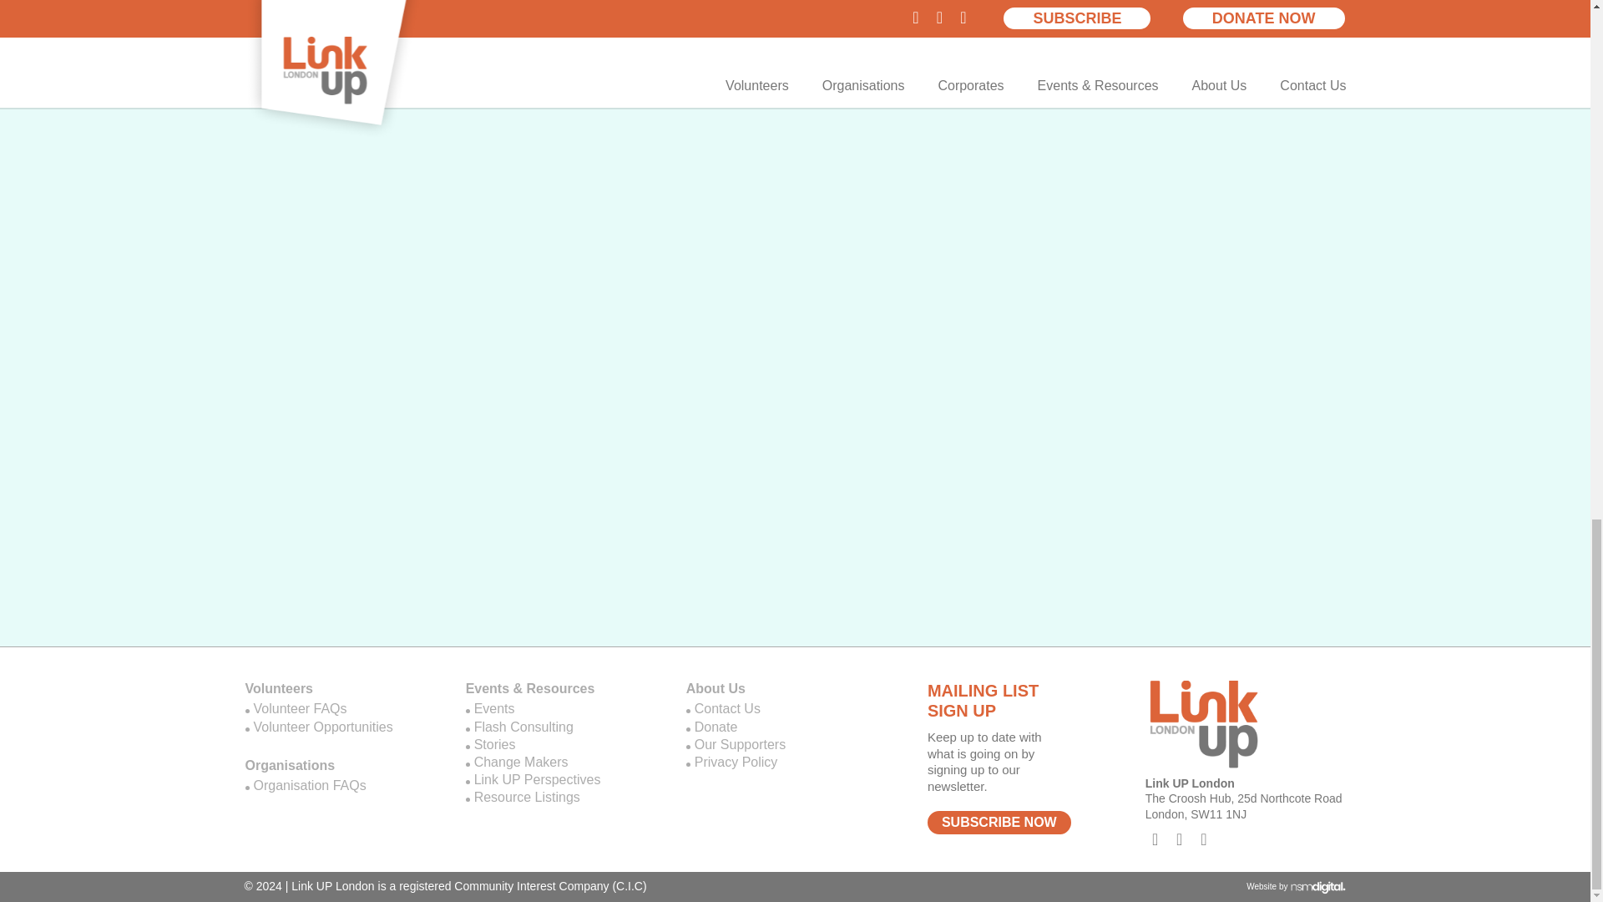 The height and width of the screenshot is (902, 1603). I want to click on Events, so click(559, 709).